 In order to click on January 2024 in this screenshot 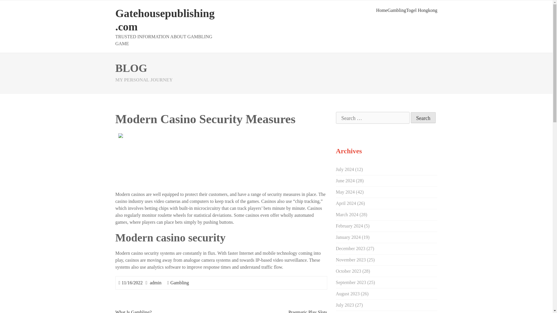, I will do `click(348, 237)`.